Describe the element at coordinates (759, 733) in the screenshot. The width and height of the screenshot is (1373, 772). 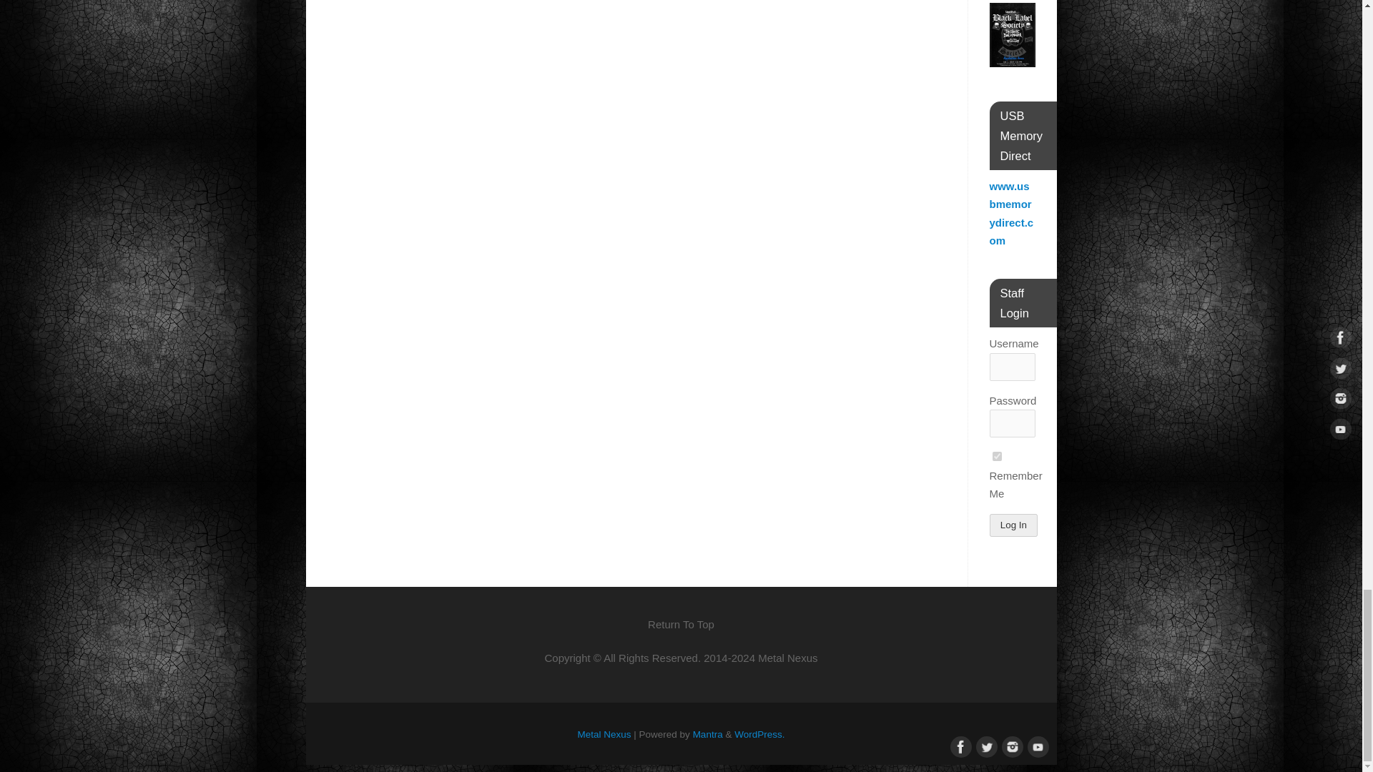
I see `Semantic Personal Publishing Platform` at that location.